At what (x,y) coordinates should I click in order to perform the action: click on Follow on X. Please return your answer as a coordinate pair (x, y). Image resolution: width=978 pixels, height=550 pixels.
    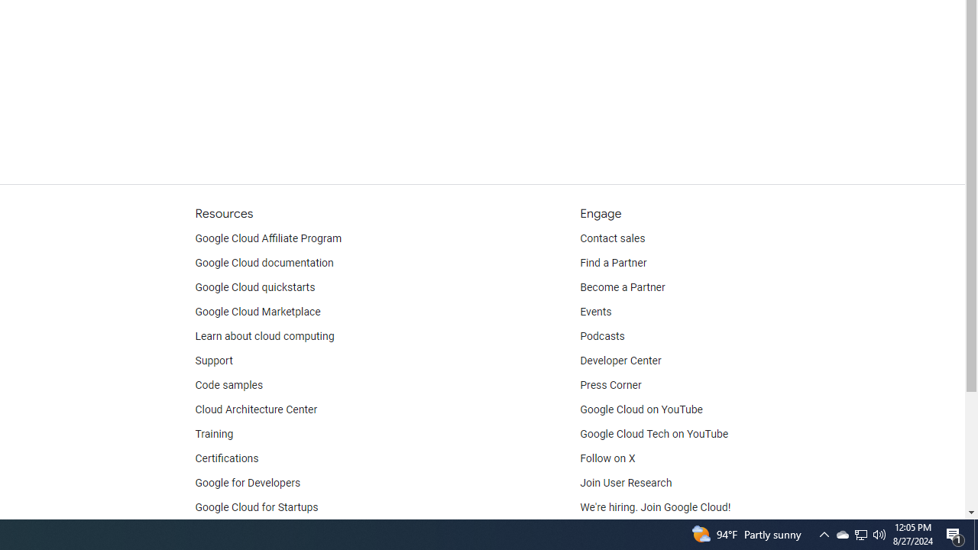
    Looking at the image, I should click on (608, 458).